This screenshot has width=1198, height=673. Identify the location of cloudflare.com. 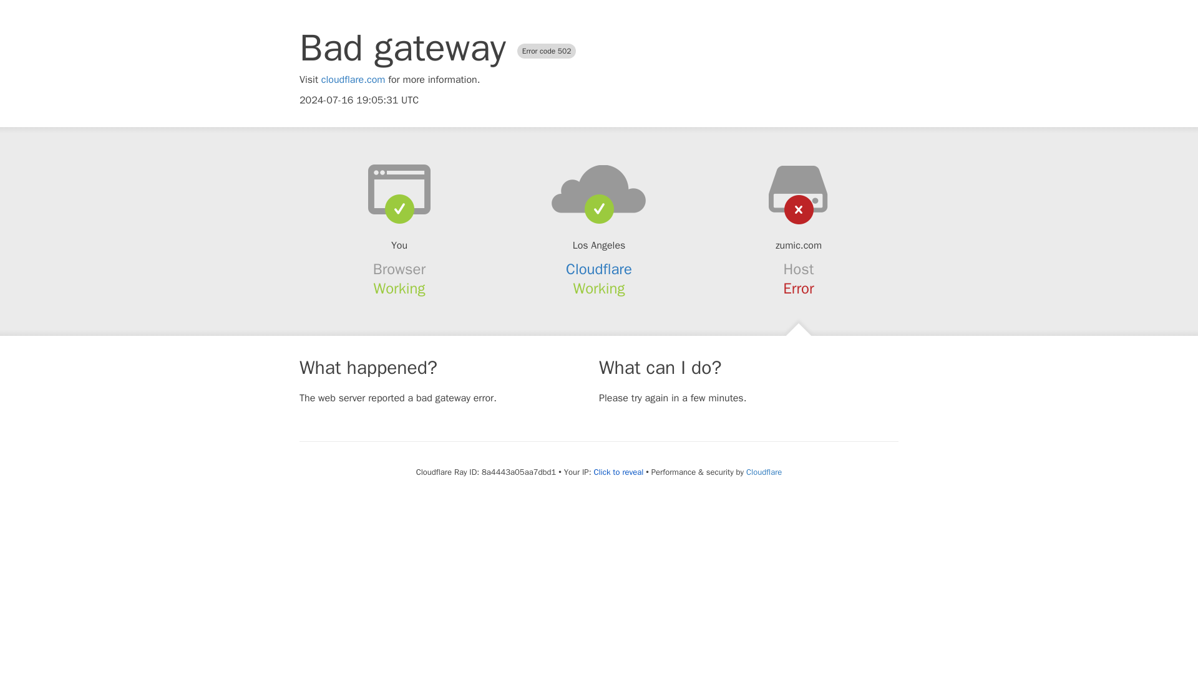
(353, 80).